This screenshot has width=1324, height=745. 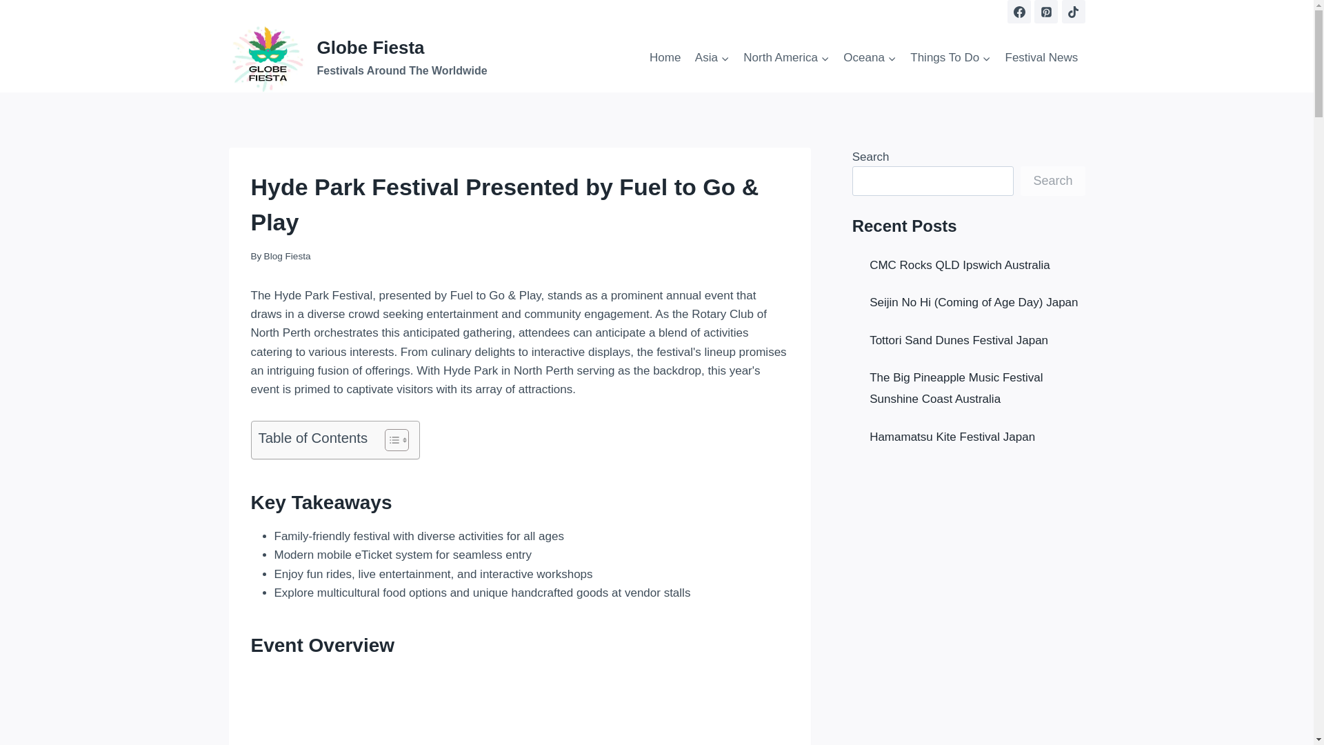 I want to click on North America, so click(x=786, y=58).